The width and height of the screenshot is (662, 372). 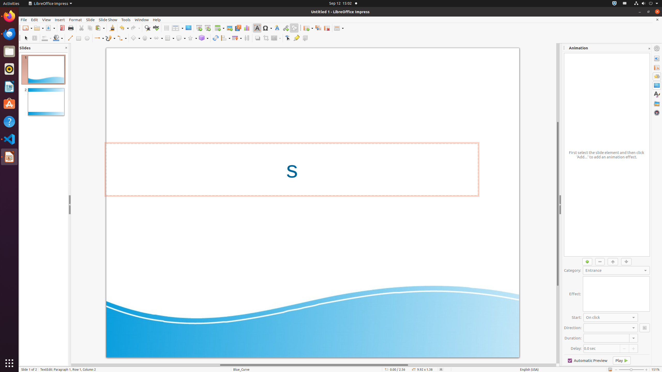 I want to click on Fill Color, so click(x=58, y=38).